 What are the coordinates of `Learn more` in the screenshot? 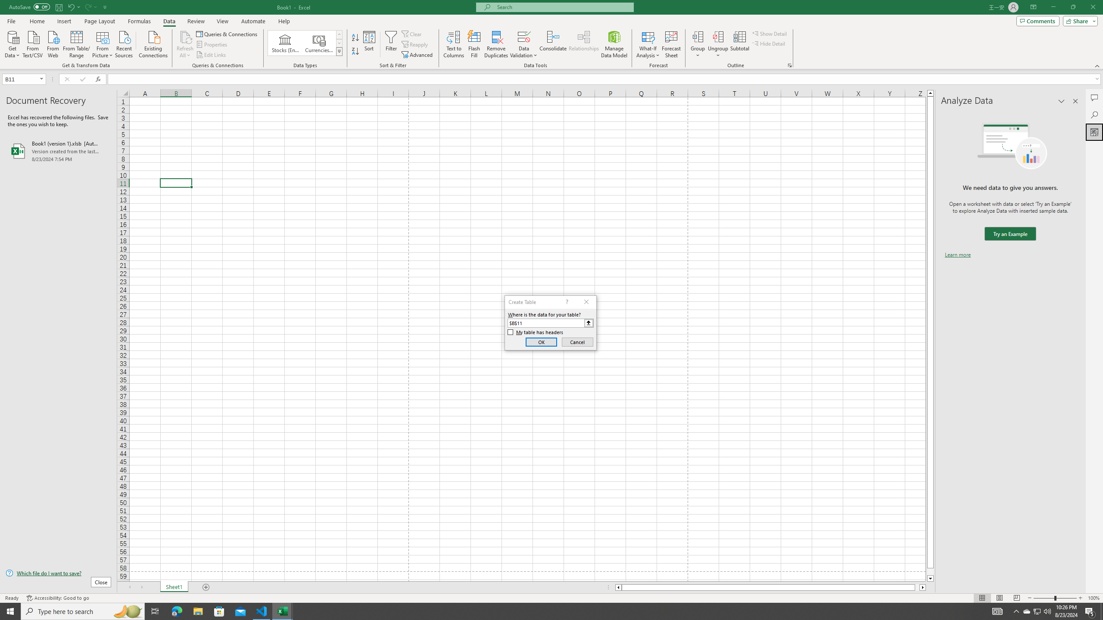 It's located at (957, 255).